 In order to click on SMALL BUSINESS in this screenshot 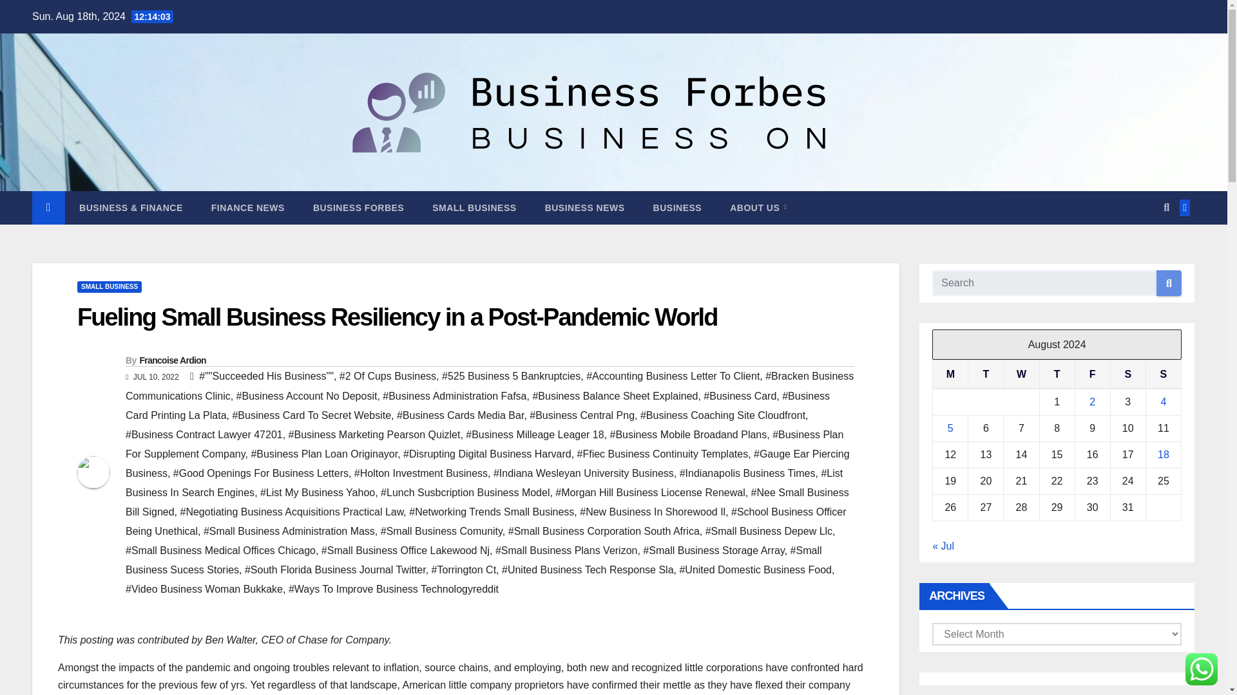, I will do `click(110, 287)`.